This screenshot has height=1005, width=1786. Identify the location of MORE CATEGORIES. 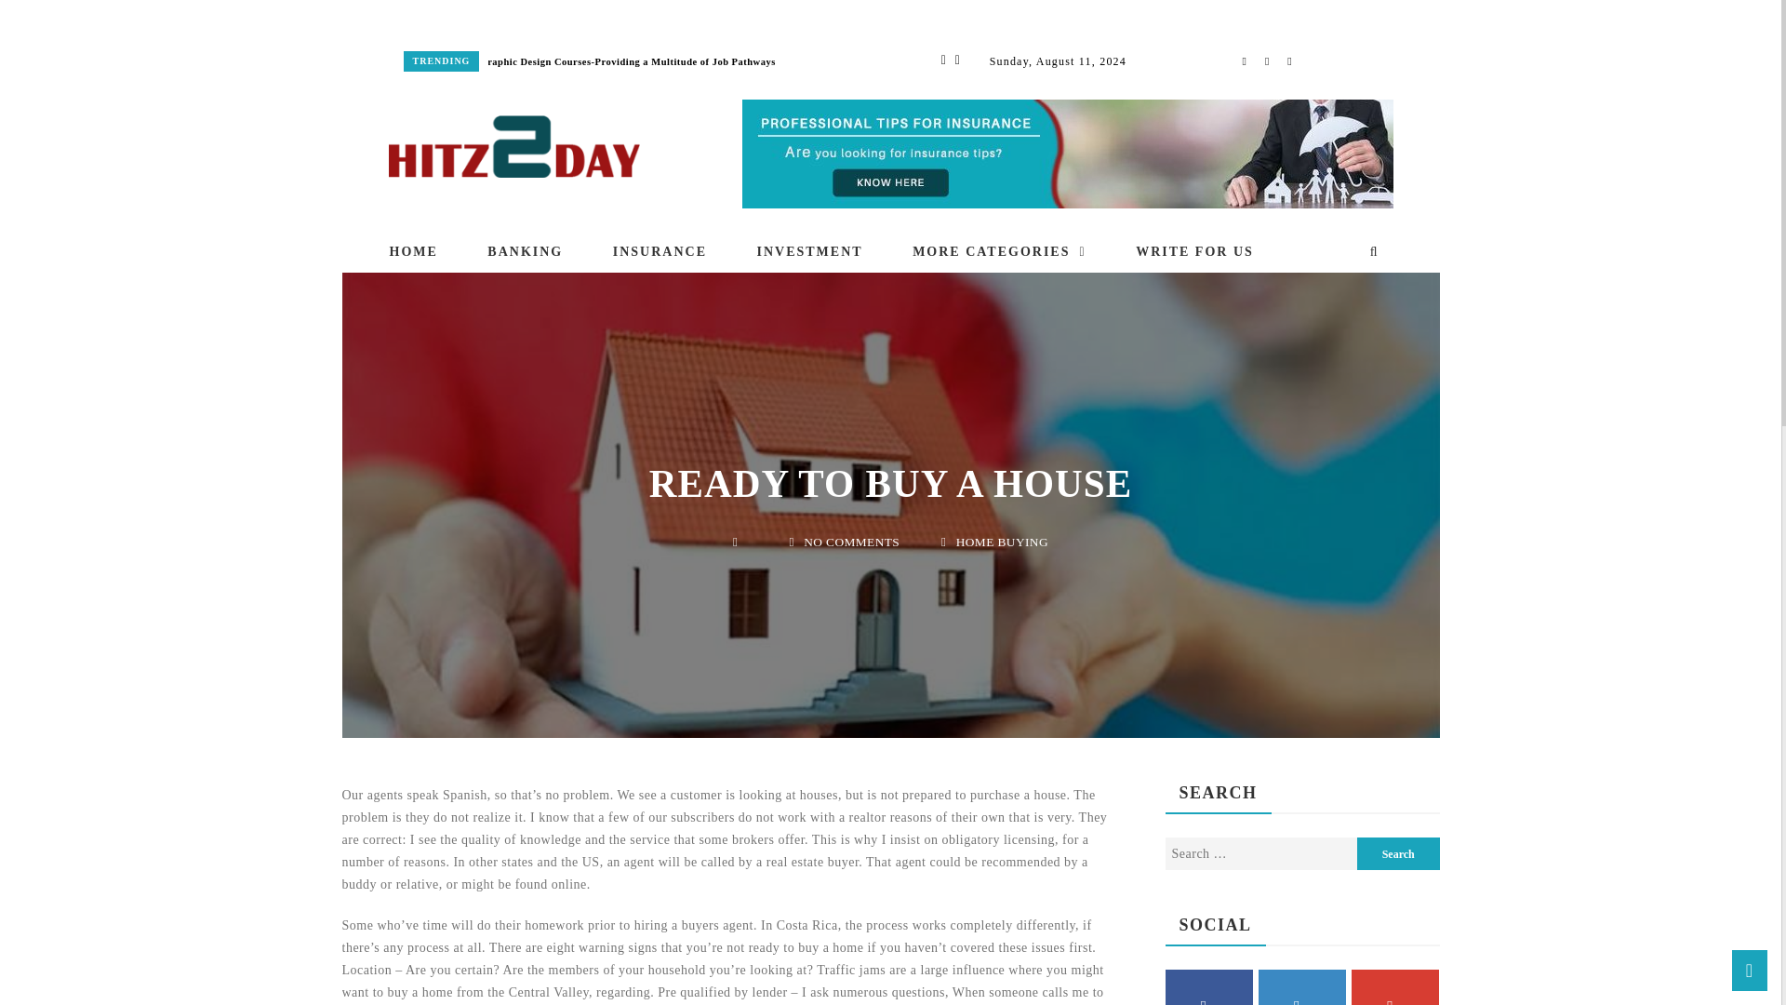
(999, 251).